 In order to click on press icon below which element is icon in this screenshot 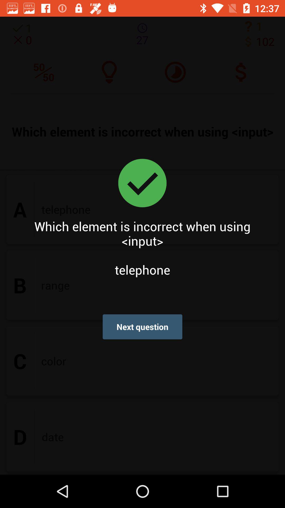, I will do `click(142, 326)`.